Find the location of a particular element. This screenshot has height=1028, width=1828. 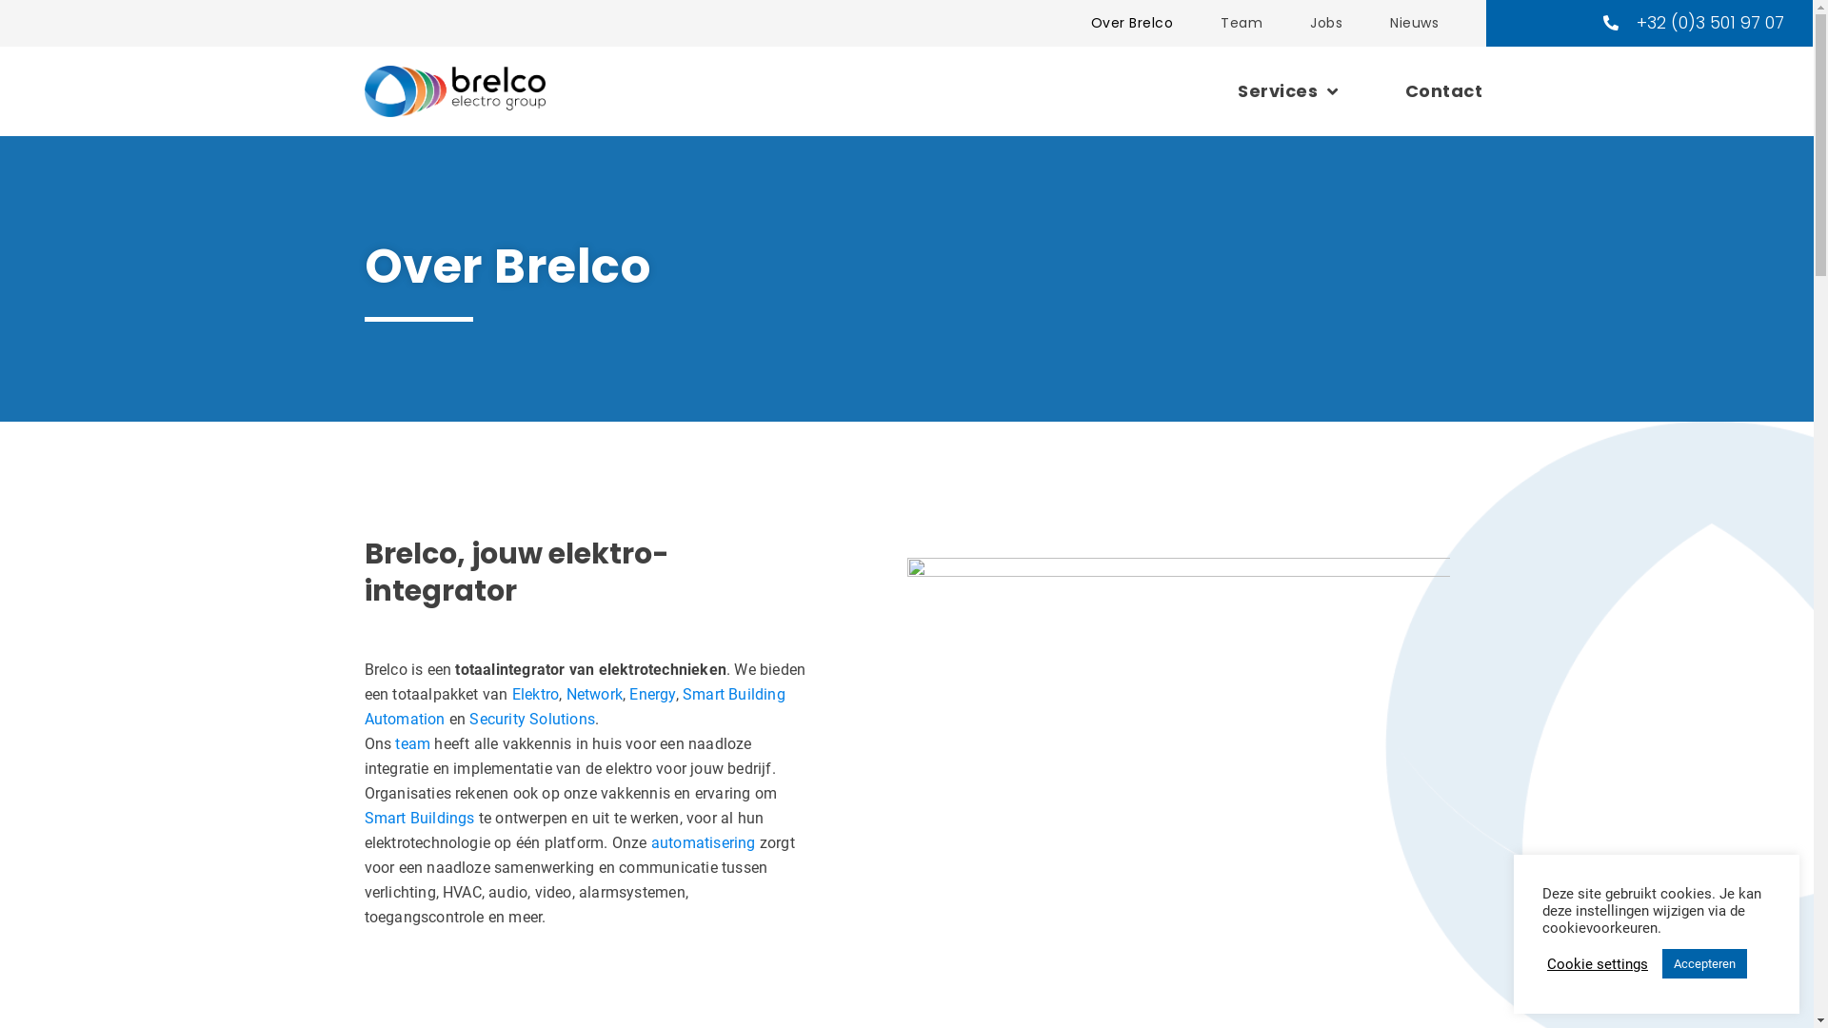

Team is located at coordinates (1242, 23).